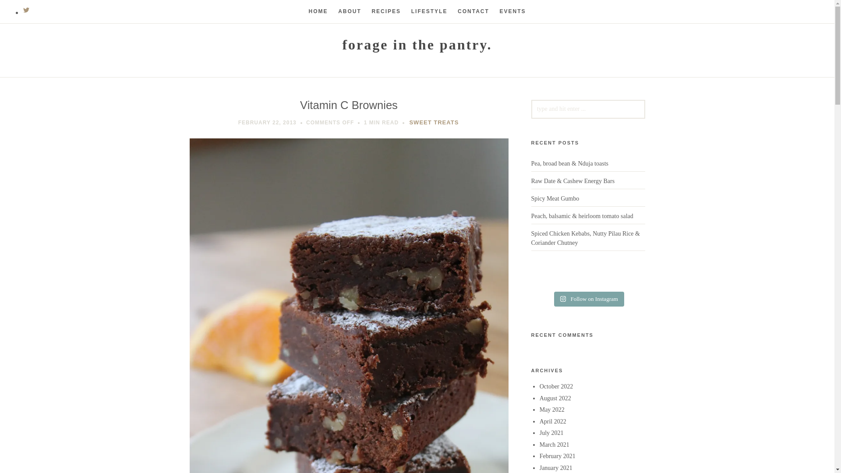  I want to click on April 2022, so click(553, 421).